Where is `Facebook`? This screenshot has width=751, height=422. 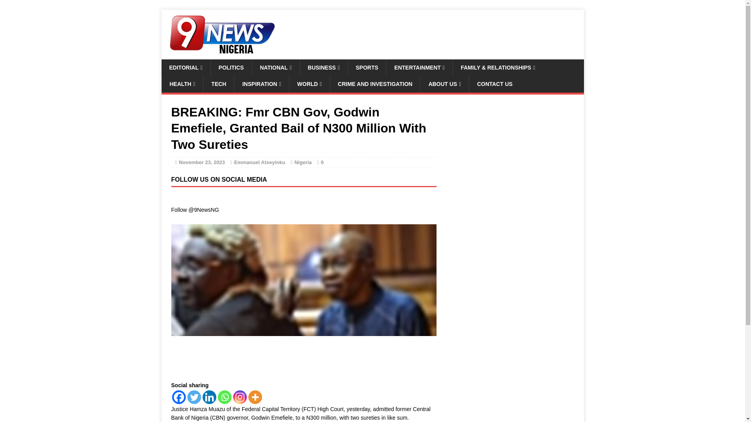 Facebook is located at coordinates (178, 397).